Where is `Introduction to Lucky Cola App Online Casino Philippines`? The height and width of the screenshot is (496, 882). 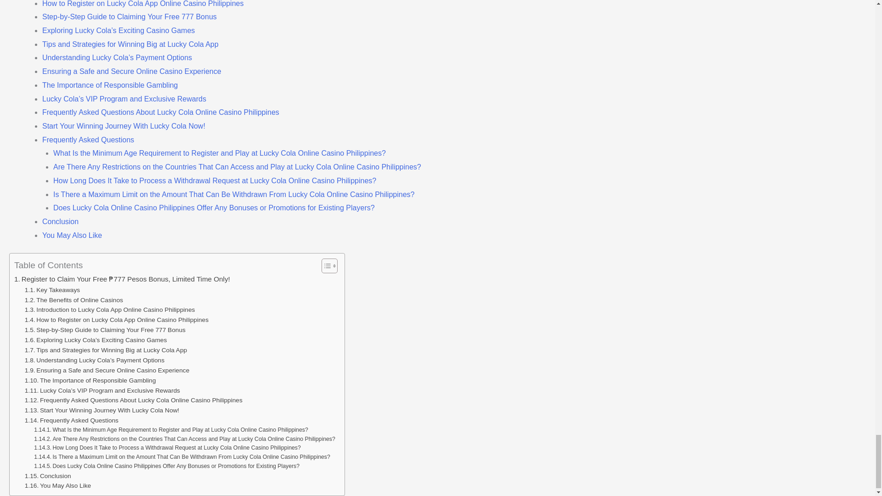 Introduction to Lucky Cola App Online Casino Philippines is located at coordinates (109, 310).